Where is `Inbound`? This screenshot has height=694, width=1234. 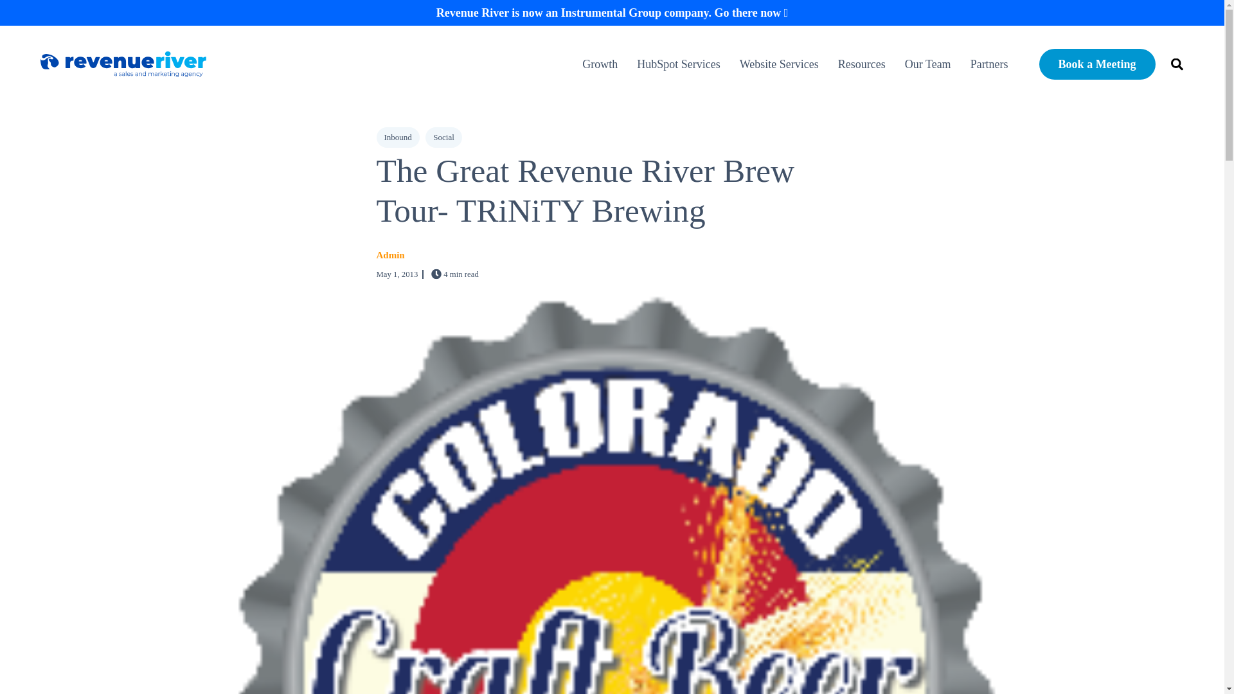
Inbound is located at coordinates (397, 138).